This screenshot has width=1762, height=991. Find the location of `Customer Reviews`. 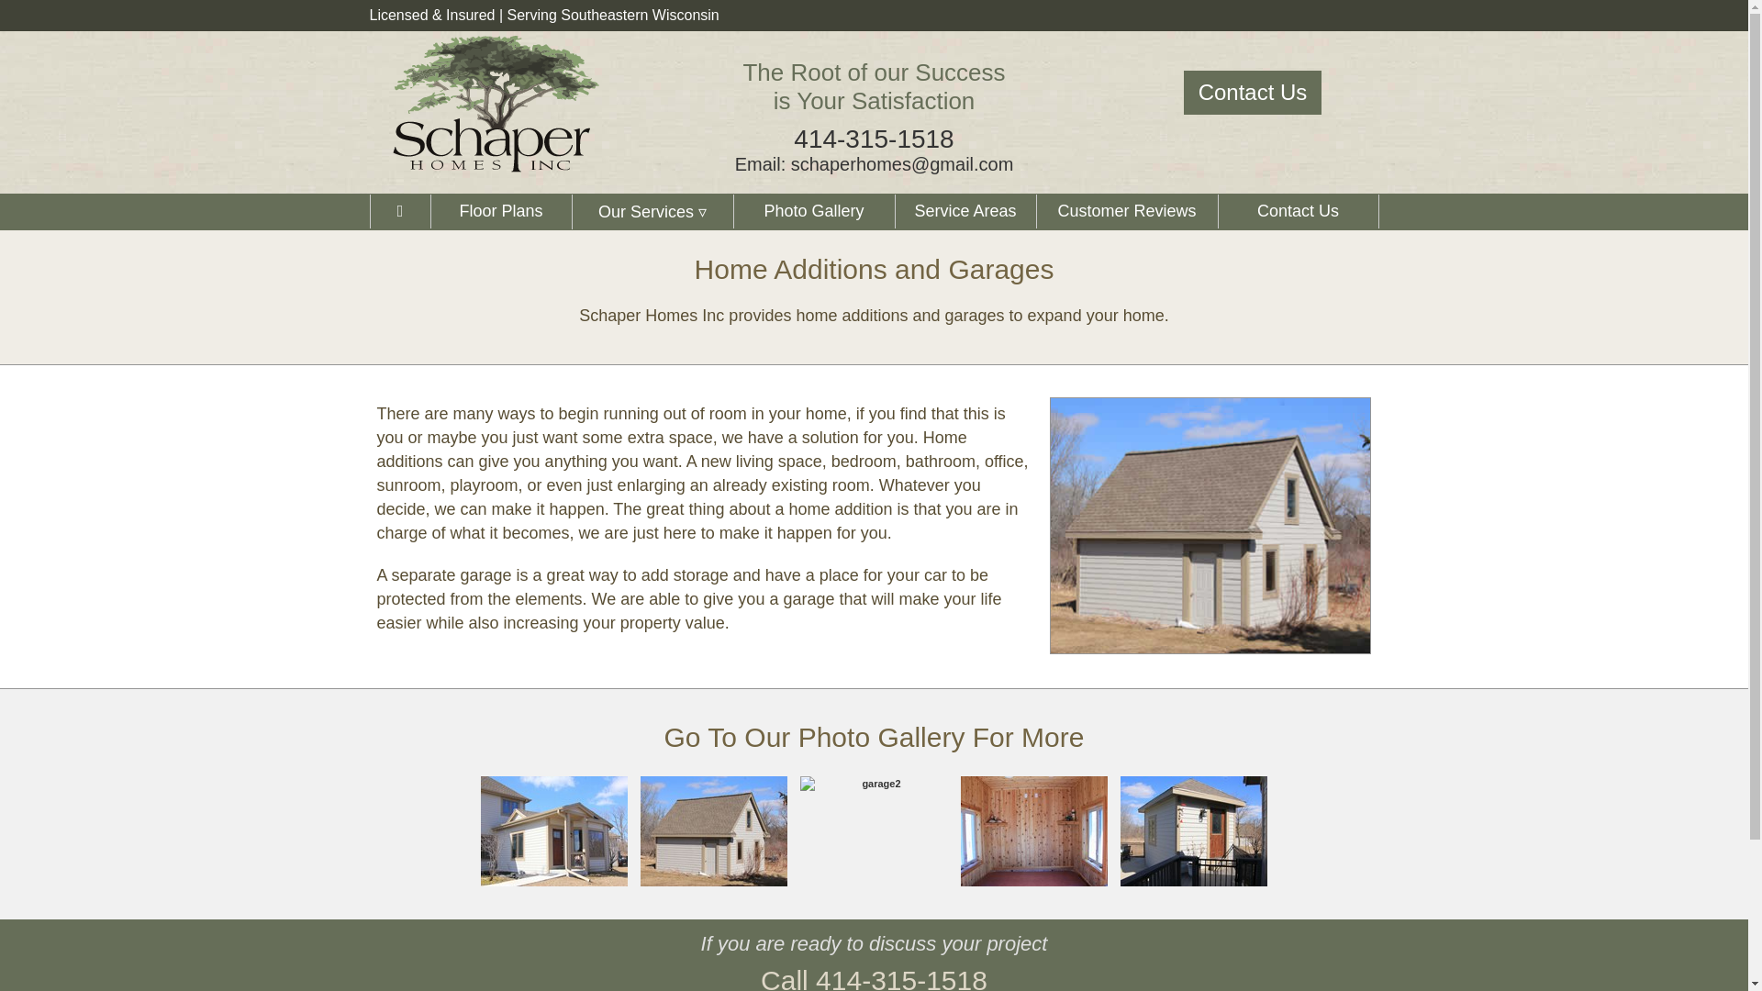

Customer Reviews is located at coordinates (1126, 211).